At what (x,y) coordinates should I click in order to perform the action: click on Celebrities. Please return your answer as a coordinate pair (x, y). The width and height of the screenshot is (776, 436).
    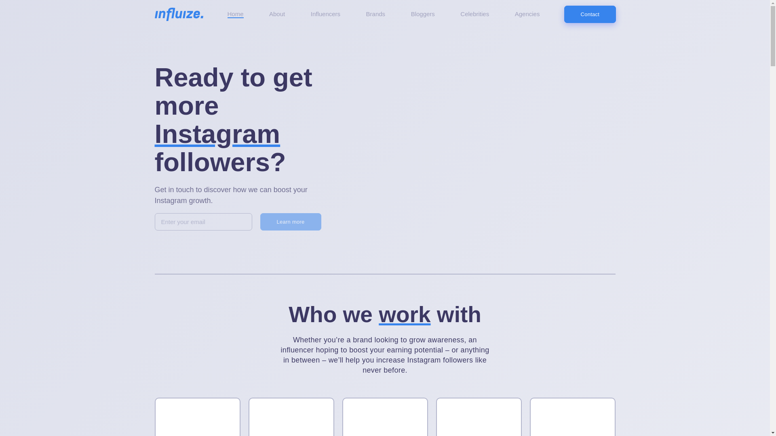
    Looking at the image, I should click on (474, 14).